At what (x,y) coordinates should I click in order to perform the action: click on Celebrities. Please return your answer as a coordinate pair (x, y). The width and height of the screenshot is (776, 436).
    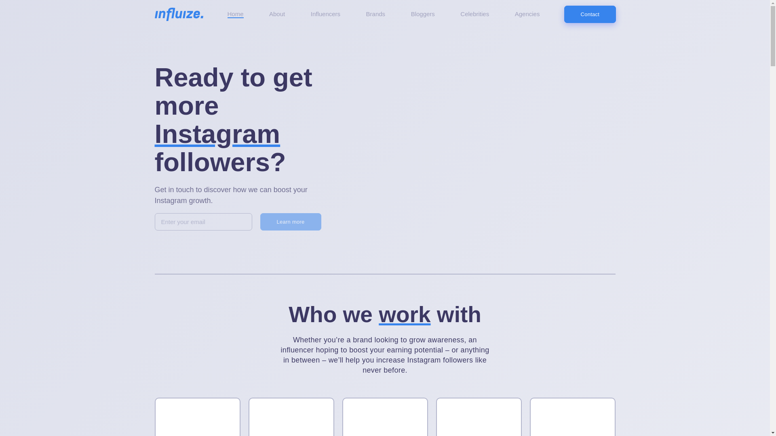
    Looking at the image, I should click on (474, 14).